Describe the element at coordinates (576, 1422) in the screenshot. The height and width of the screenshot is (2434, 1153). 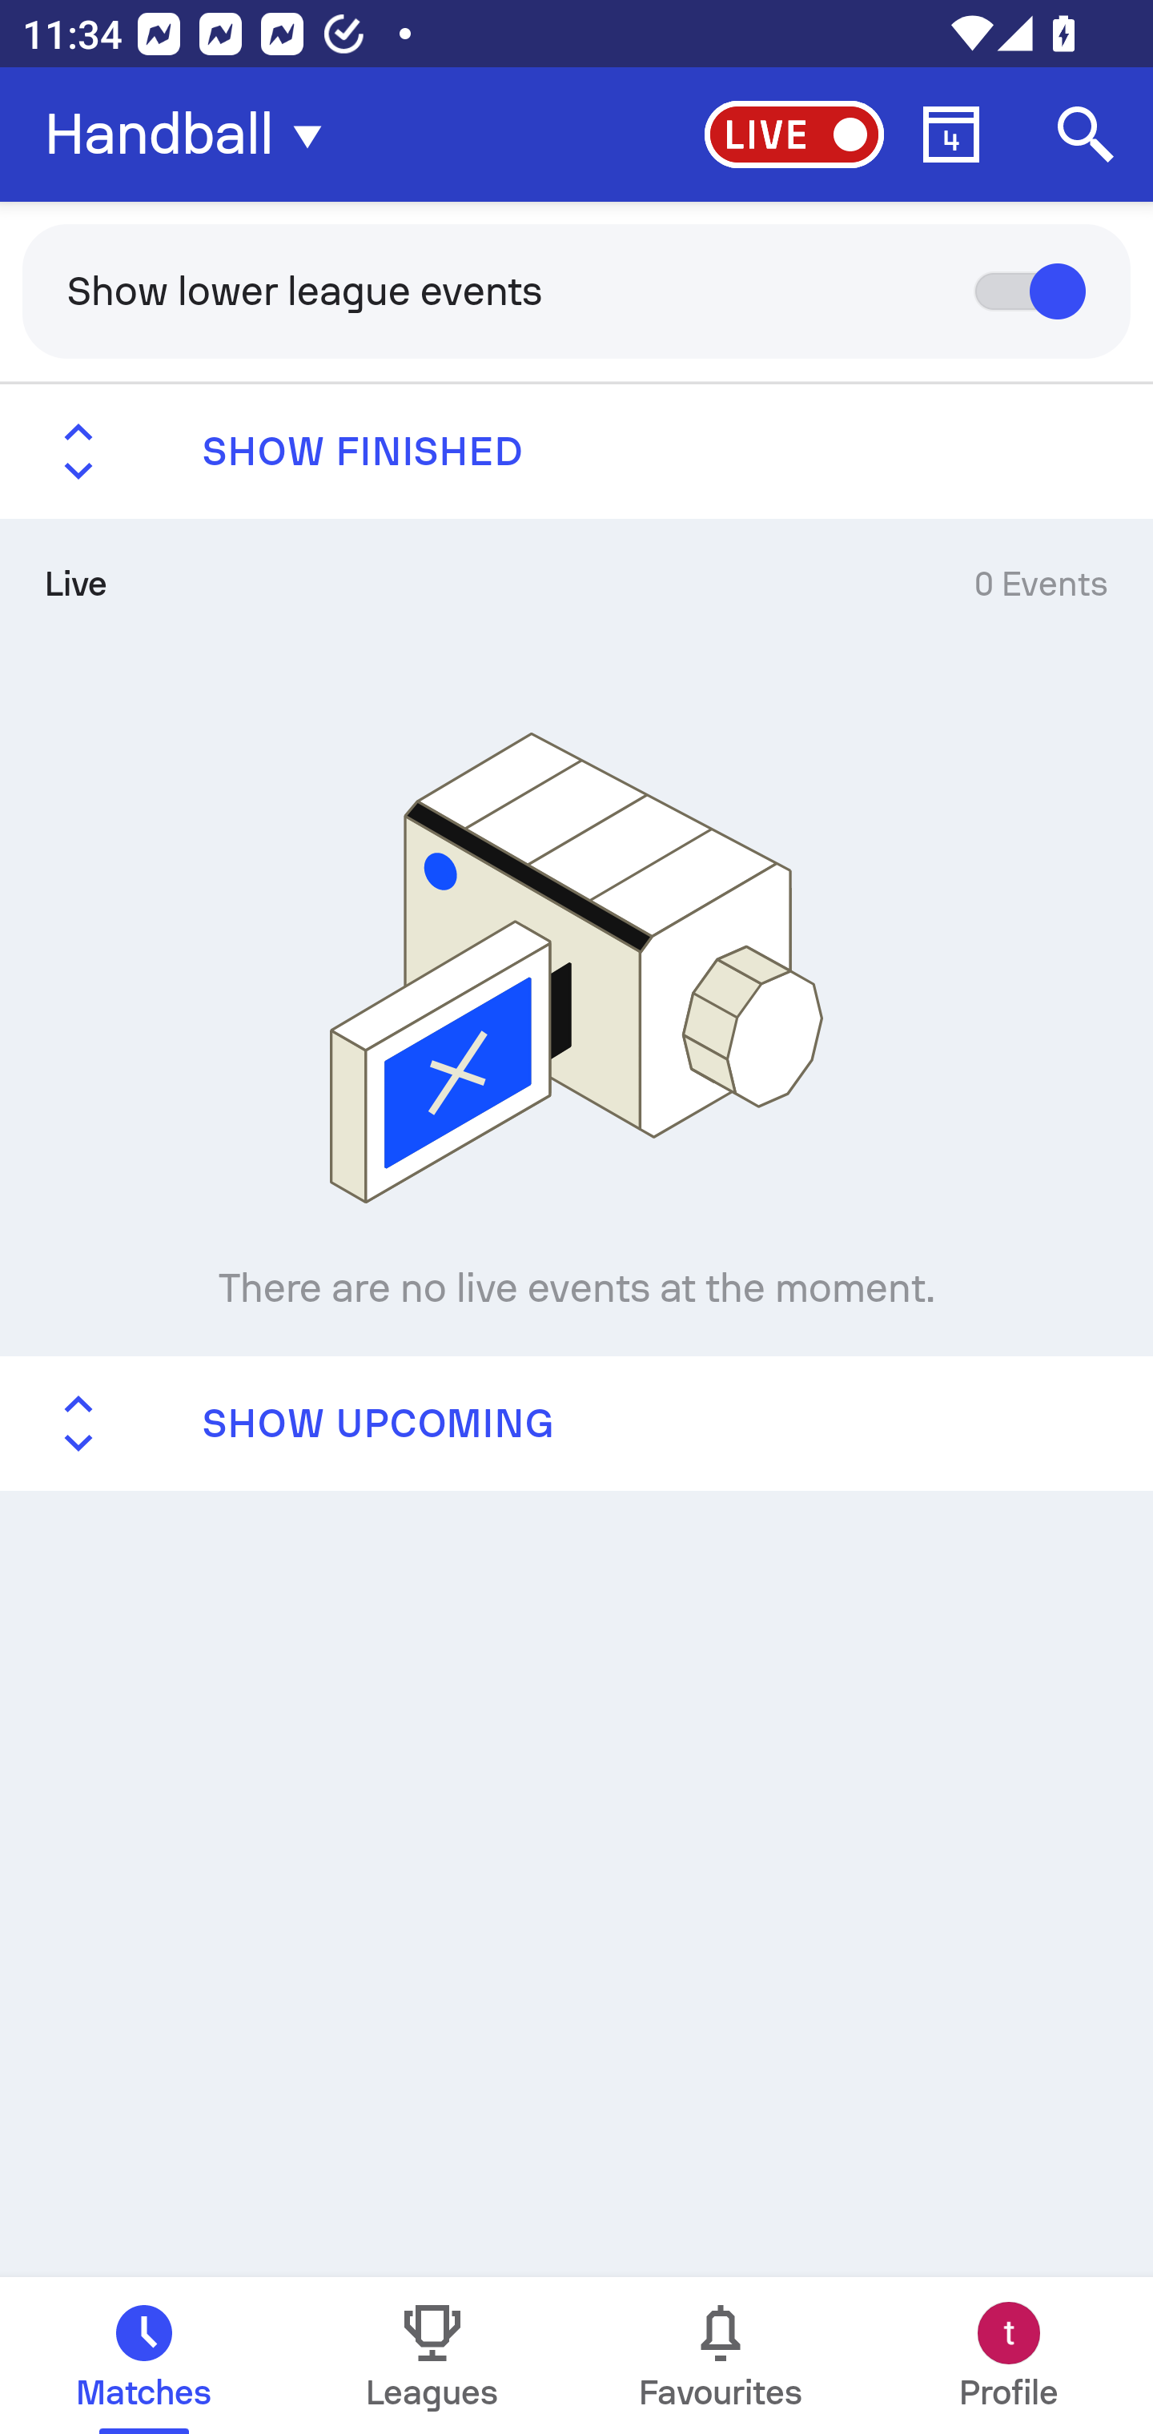
I see `SHOW UPCOMING` at that location.